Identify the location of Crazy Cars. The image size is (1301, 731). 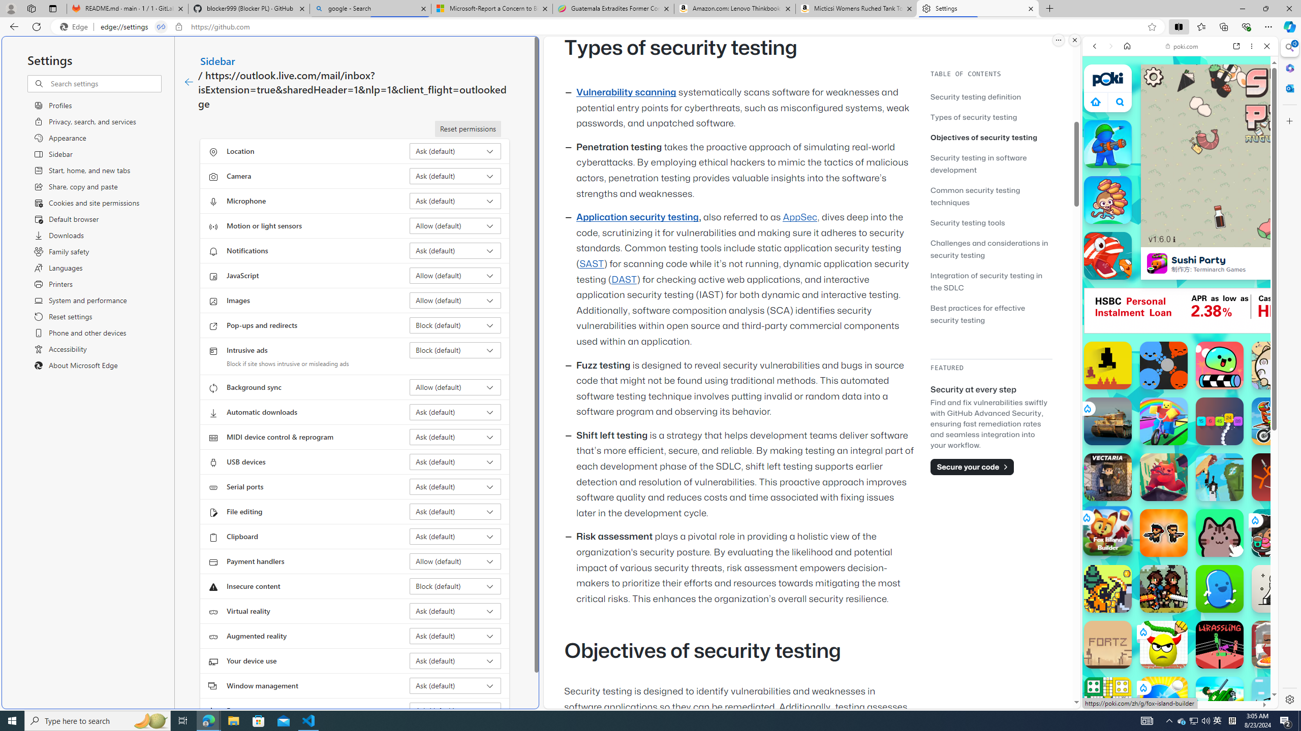
(1281, 518).